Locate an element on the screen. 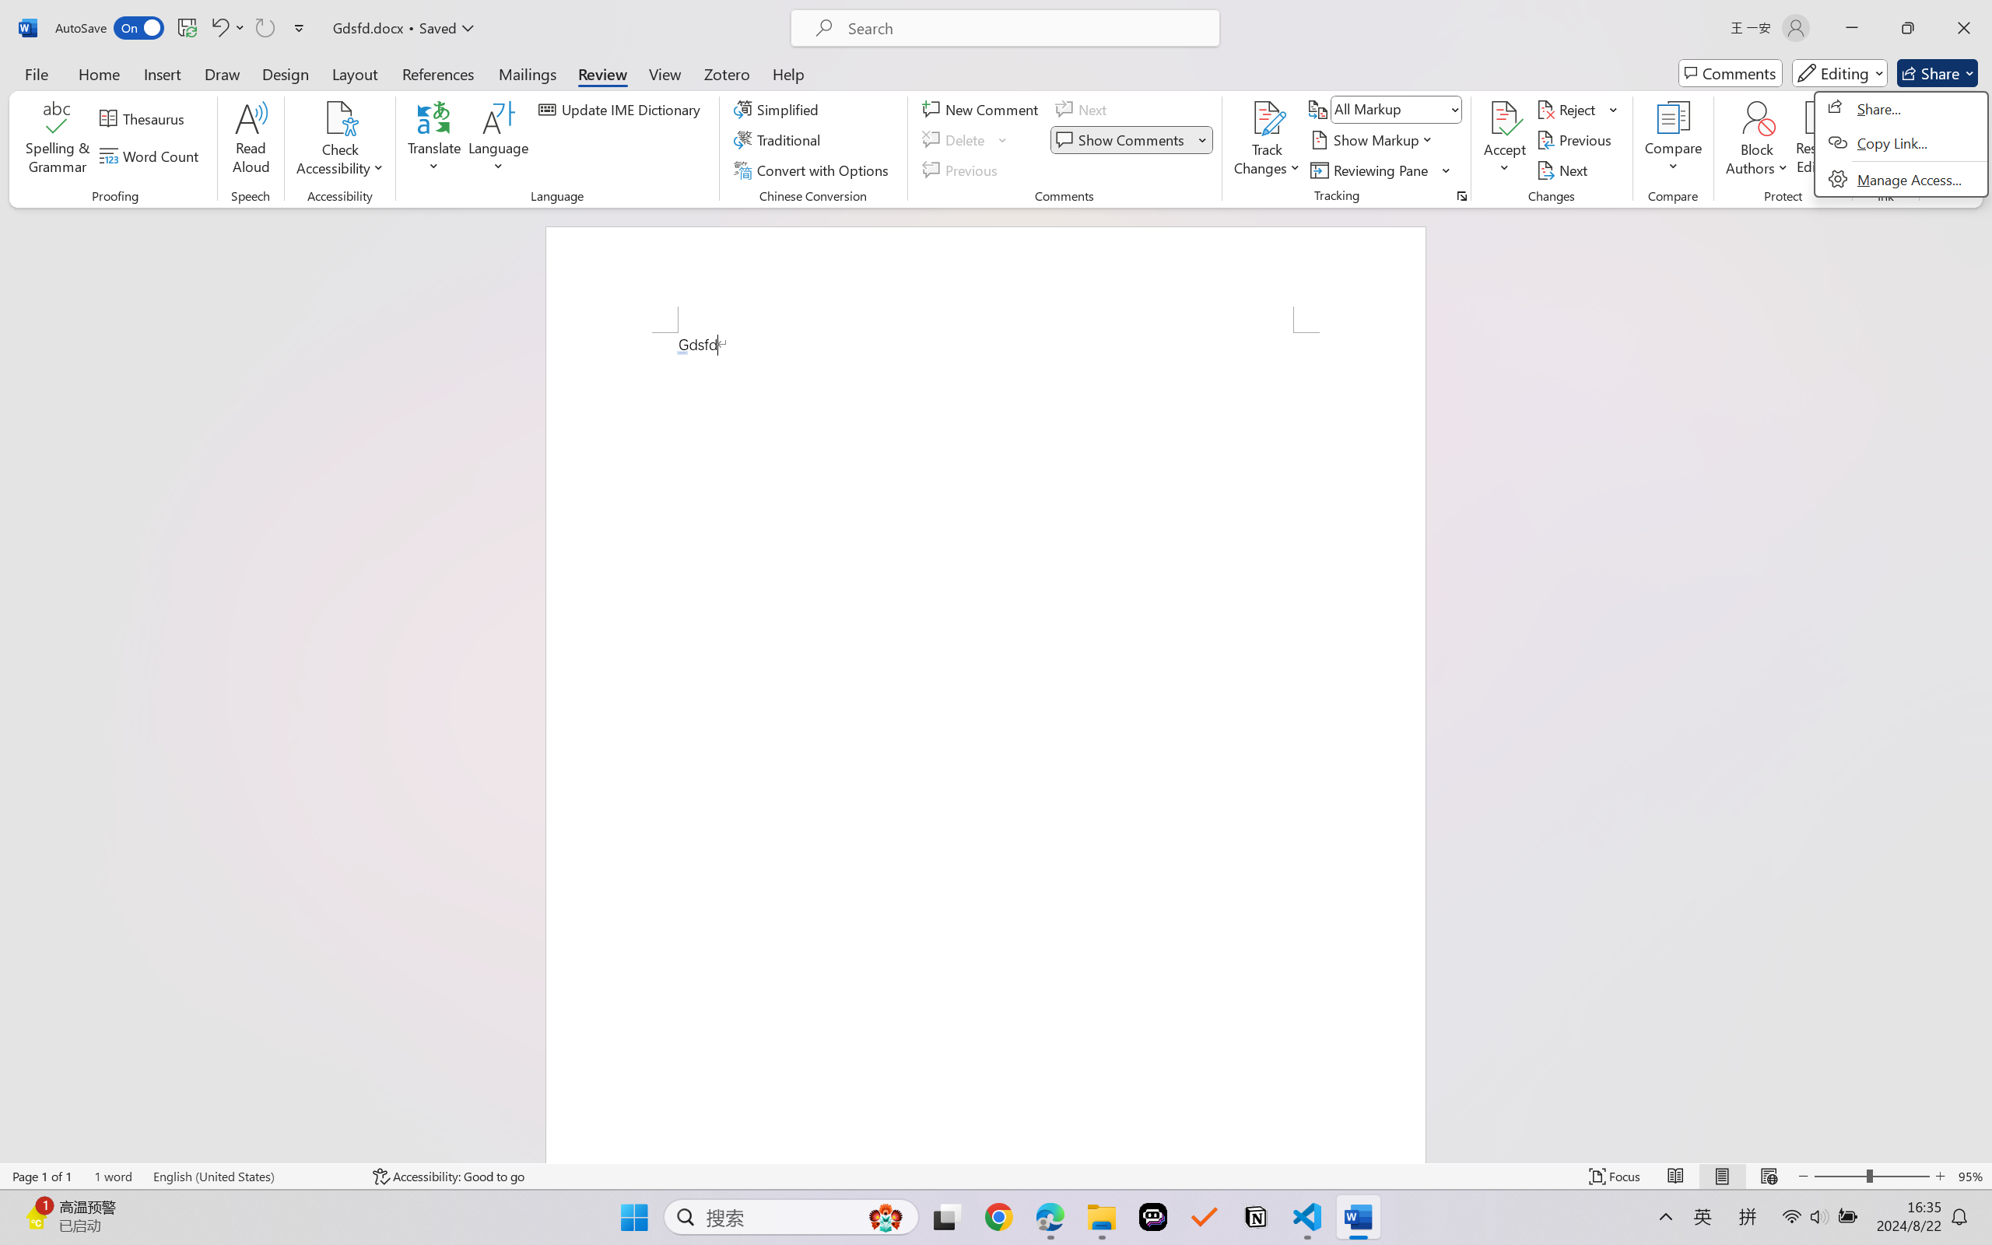  Class: NetUIScrollBar is located at coordinates (1982, 685).